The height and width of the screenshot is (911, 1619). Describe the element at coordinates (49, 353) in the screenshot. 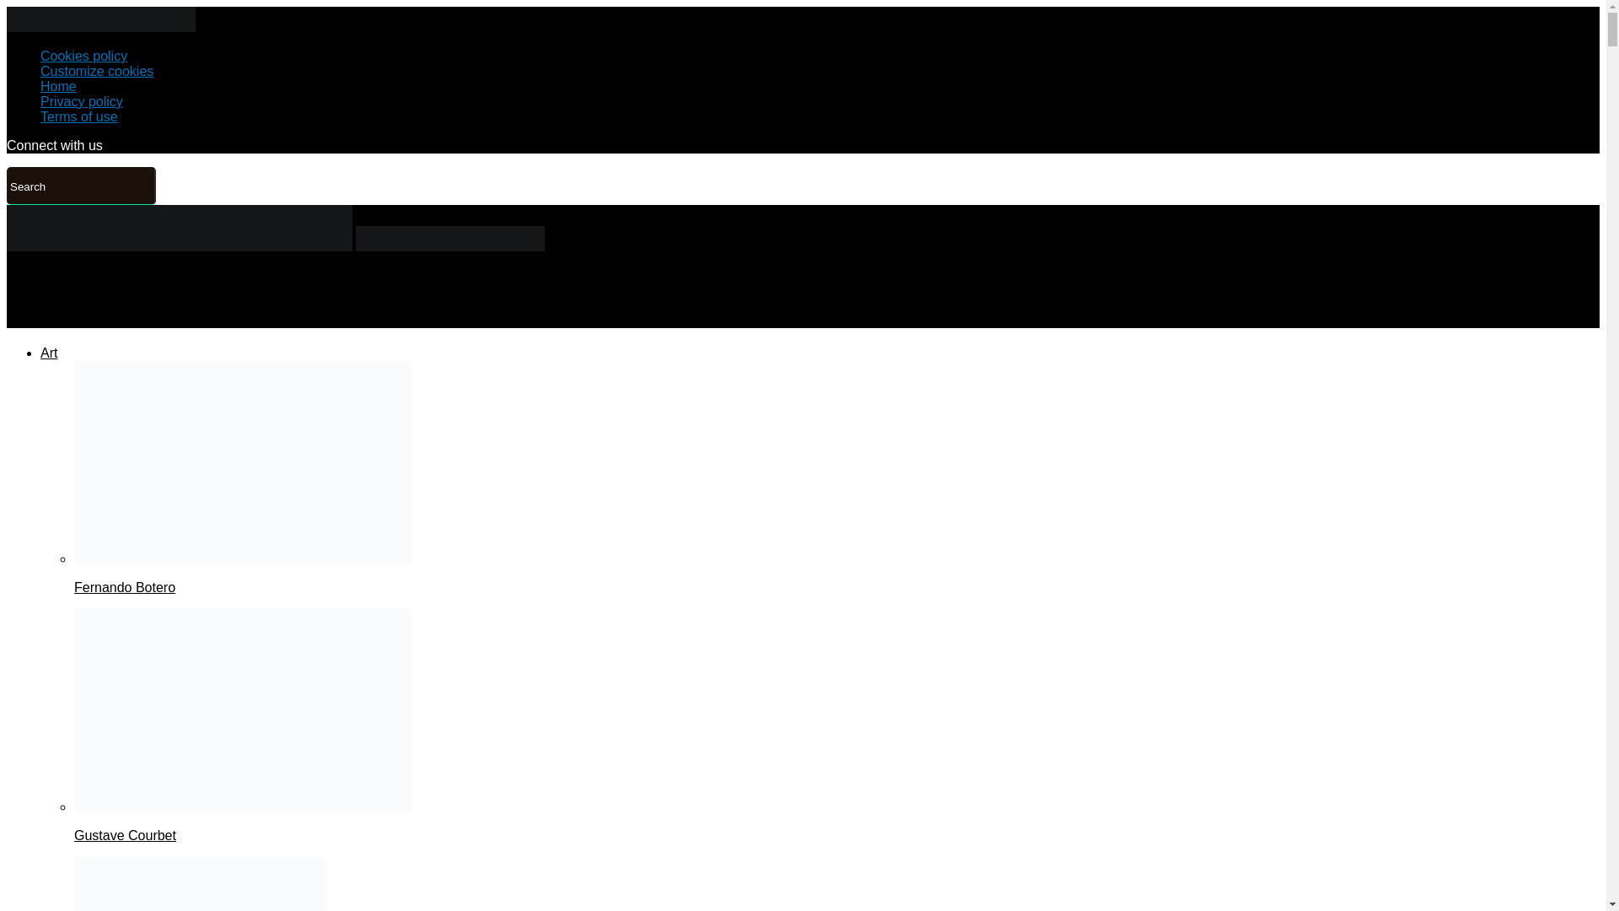

I see `Art` at that location.